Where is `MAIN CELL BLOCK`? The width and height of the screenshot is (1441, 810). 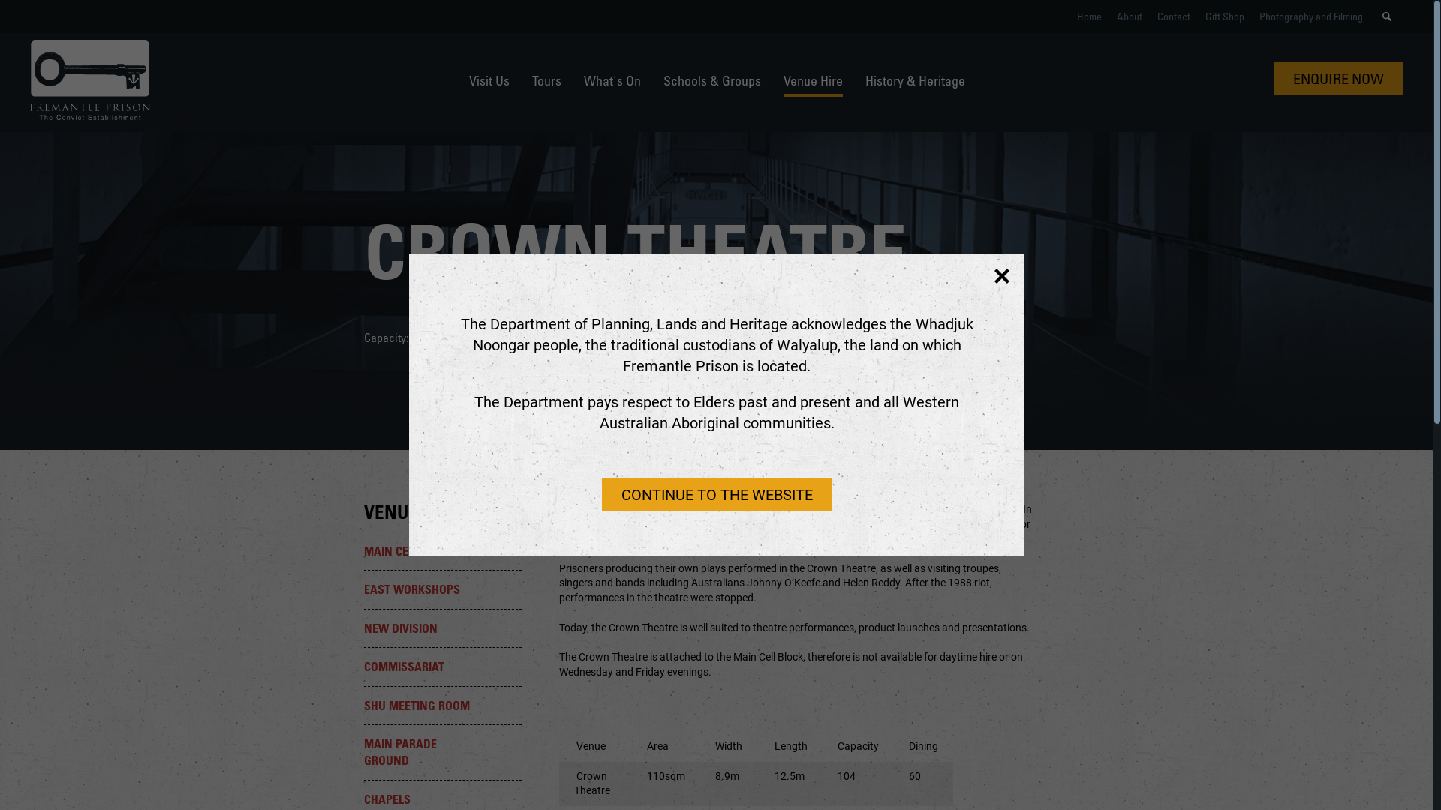 MAIN CELL BLOCK is located at coordinates (443, 551).